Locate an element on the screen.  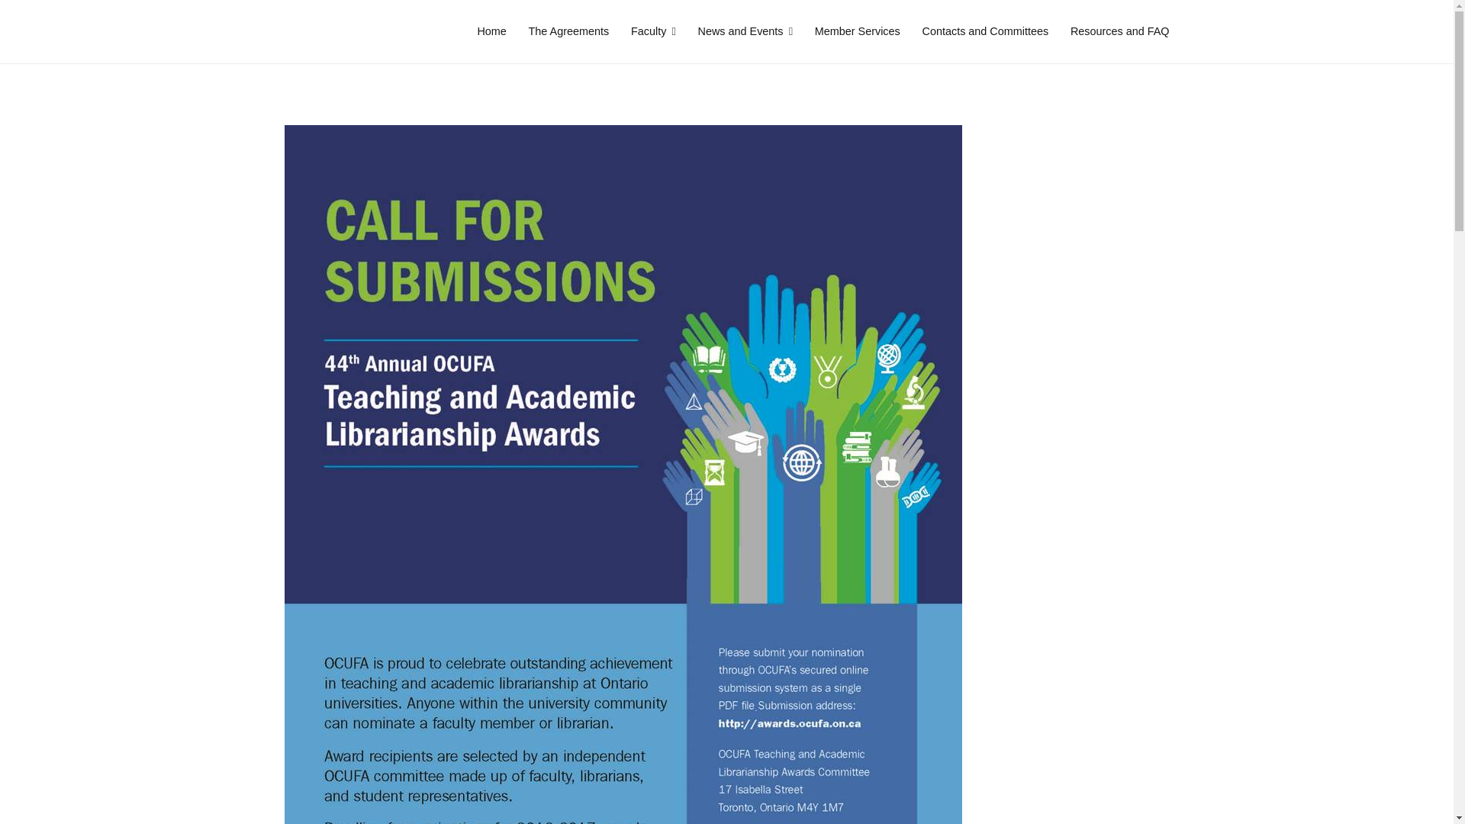
Faculty is located at coordinates (653, 32).